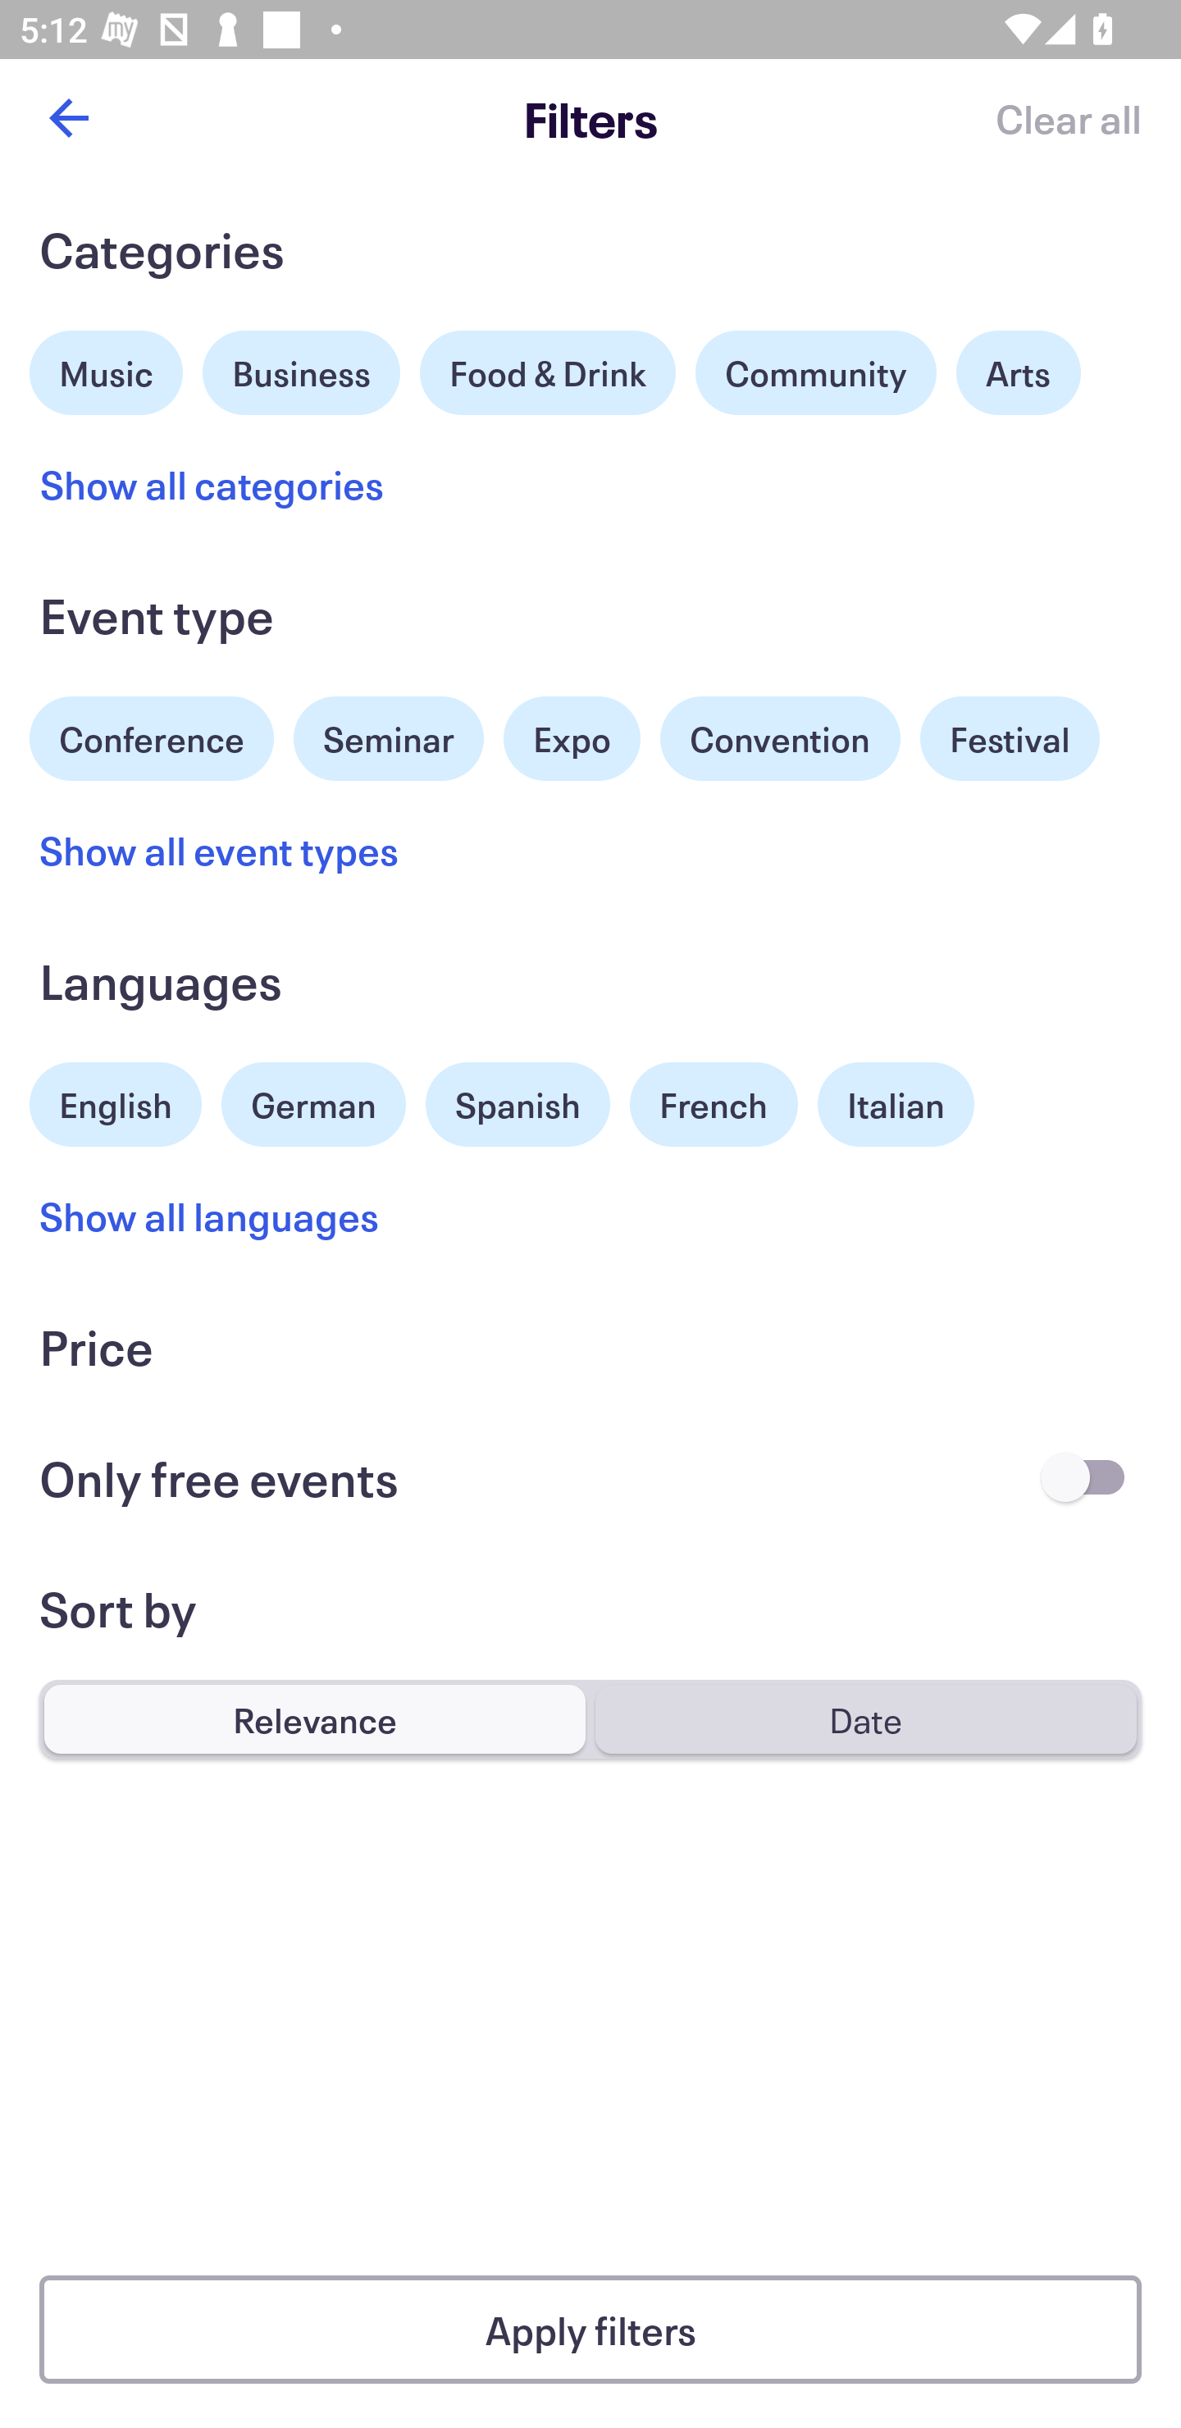  Describe the element at coordinates (116, 1101) in the screenshot. I see `English` at that location.